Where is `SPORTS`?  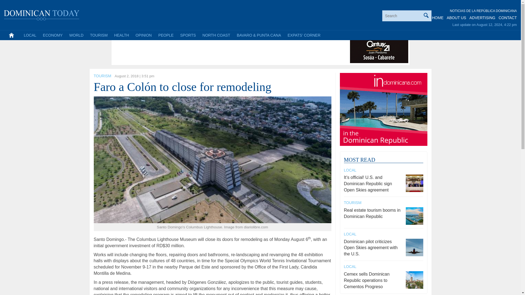 SPORTS is located at coordinates (188, 35).